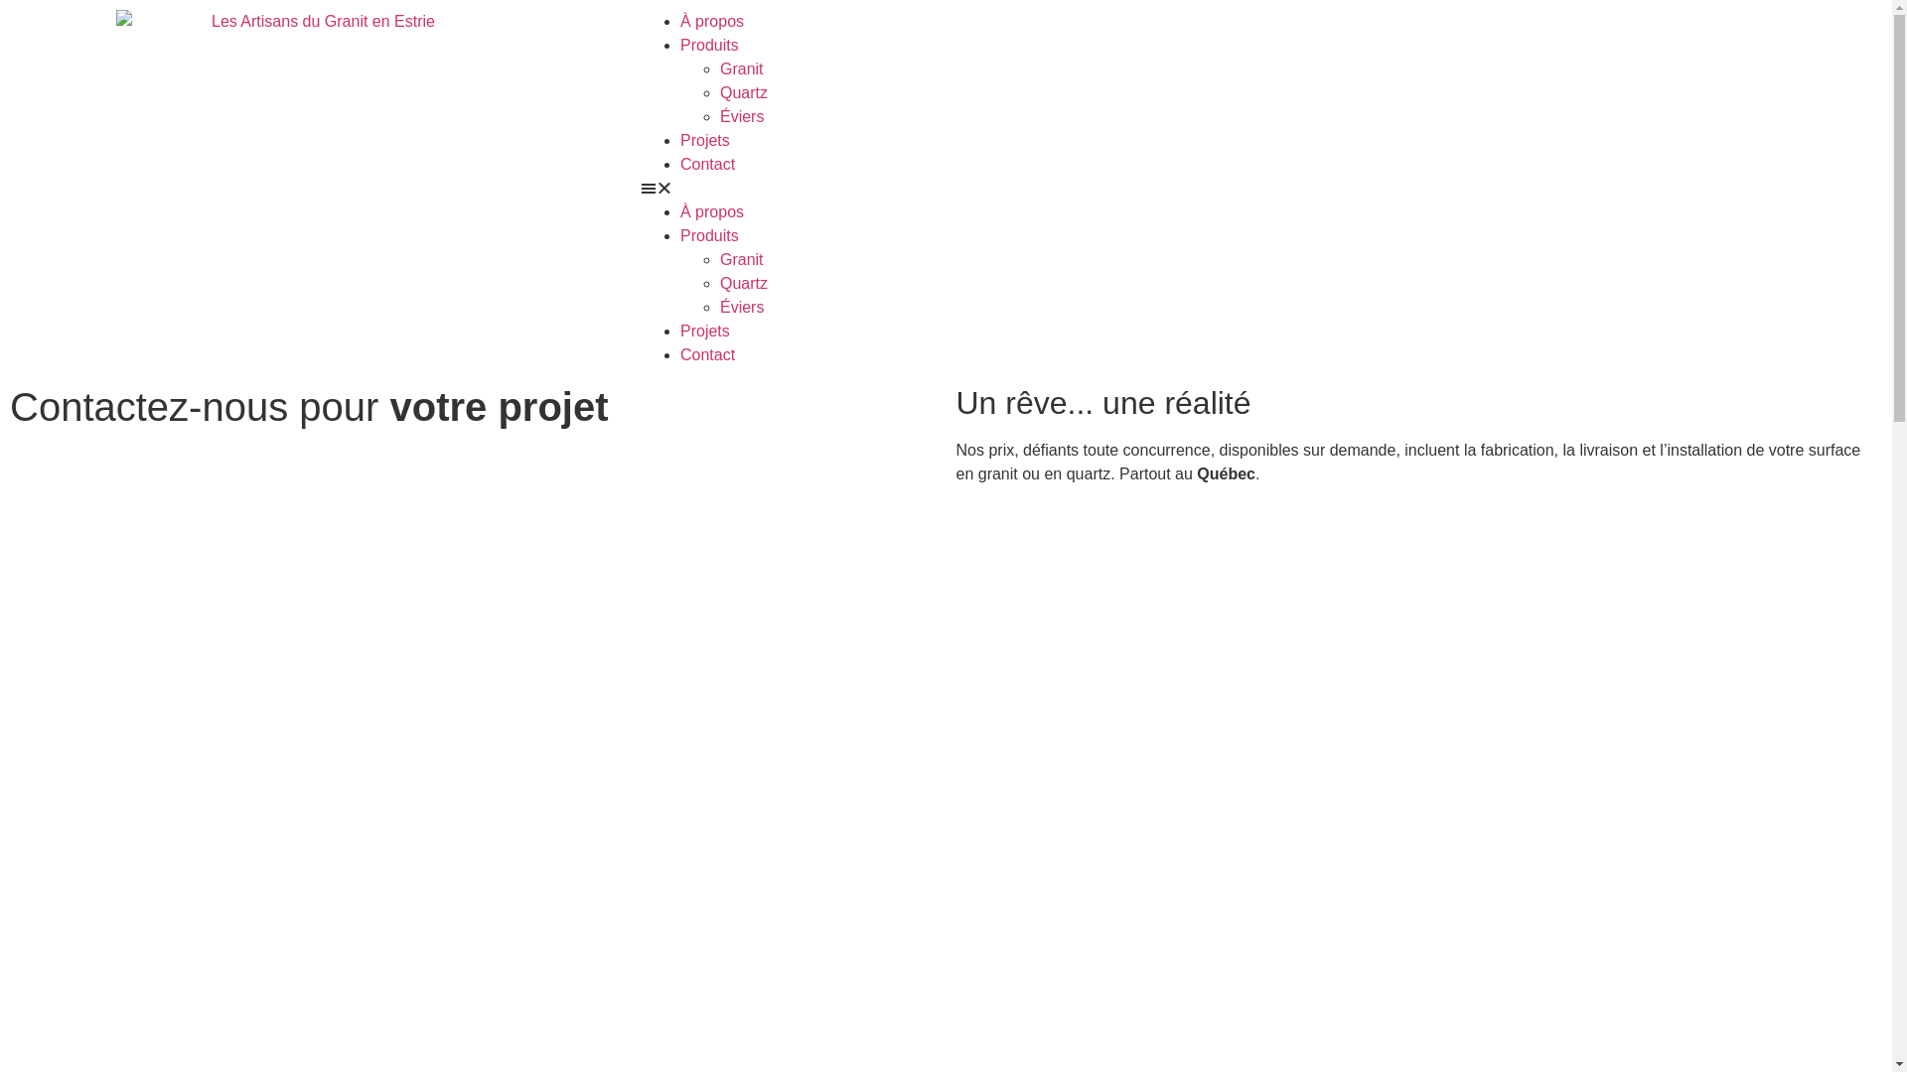 The width and height of the screenshot is (1907, 1072). Describe the element at coordinates (707, 355) in the screenshot. I see `Contact` at that location.